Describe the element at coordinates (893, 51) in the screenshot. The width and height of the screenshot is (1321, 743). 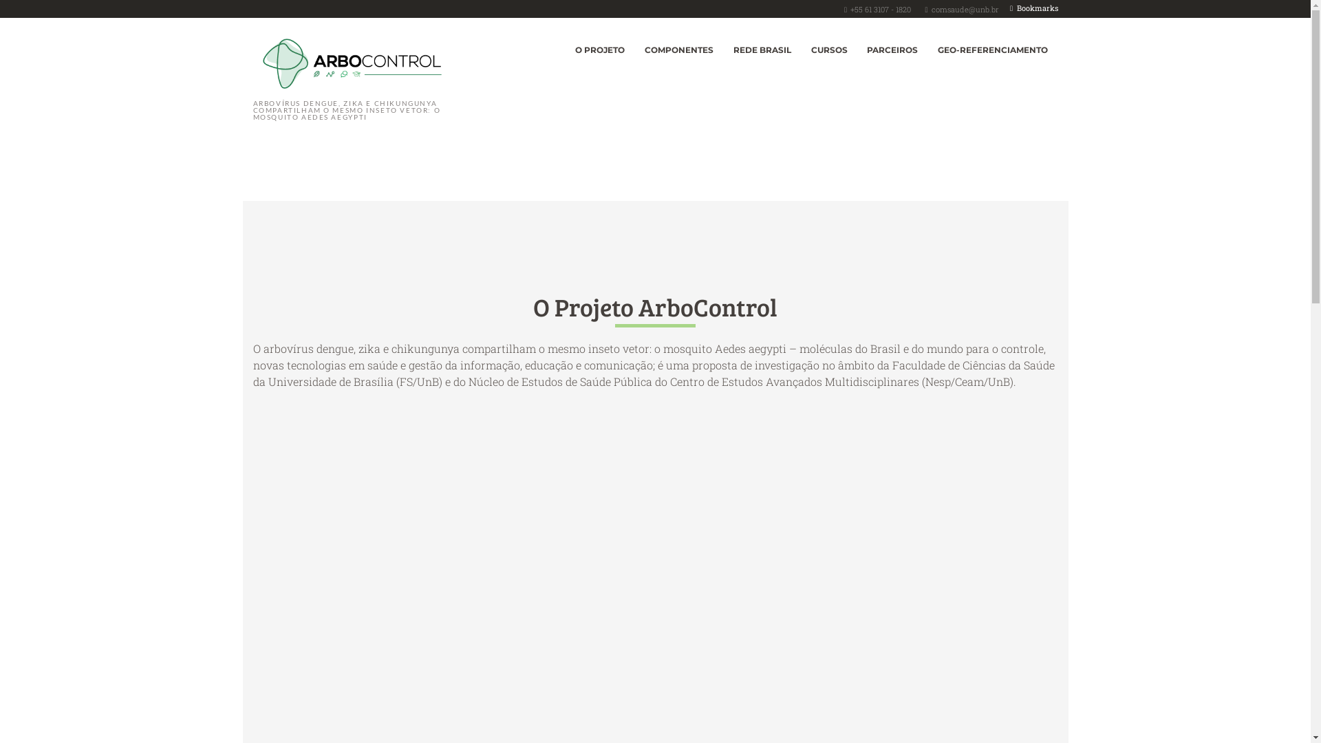
I see `PARCEIROS` at that location.